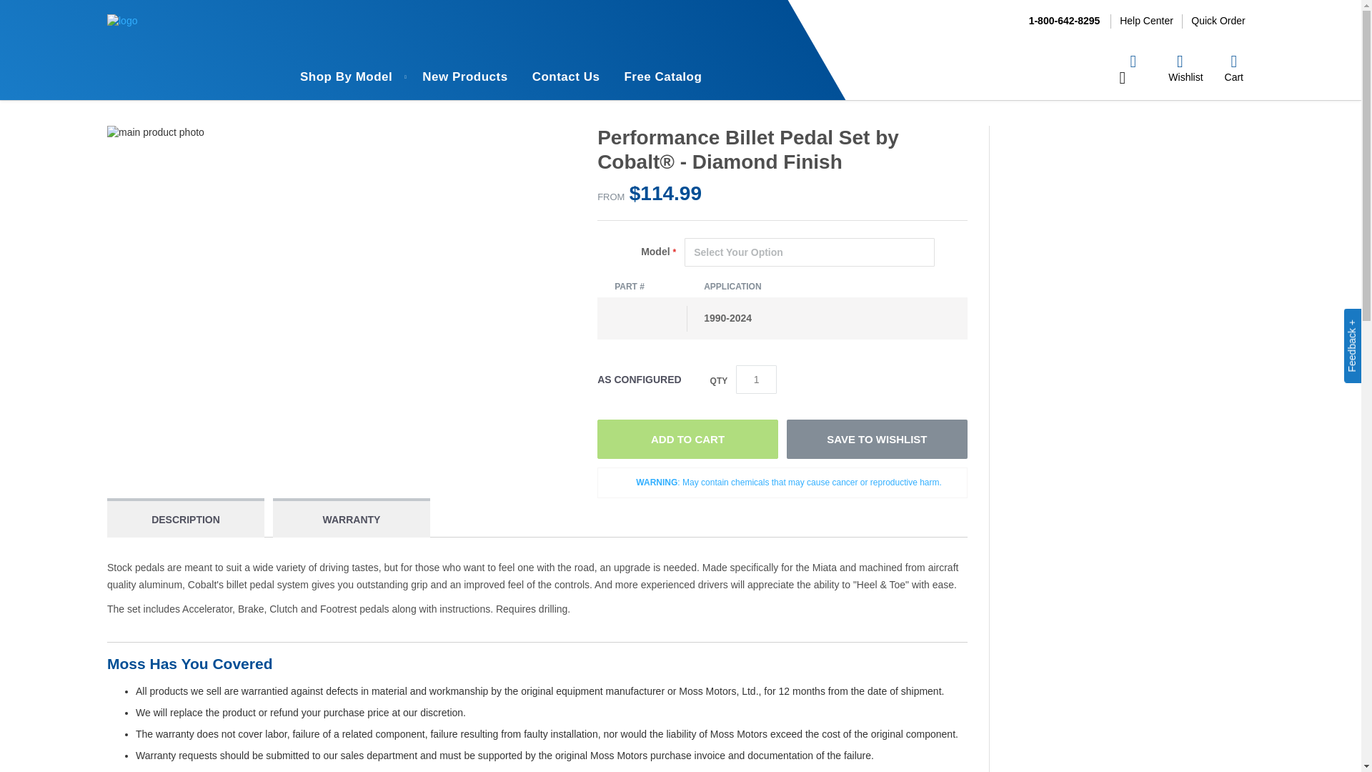 This screenshot has width=1372, height=772. What do you see at coordinates (876, 439) in the screenshot?
I see `SAVE TO WISHLIST` at bounding box center [876, 439].